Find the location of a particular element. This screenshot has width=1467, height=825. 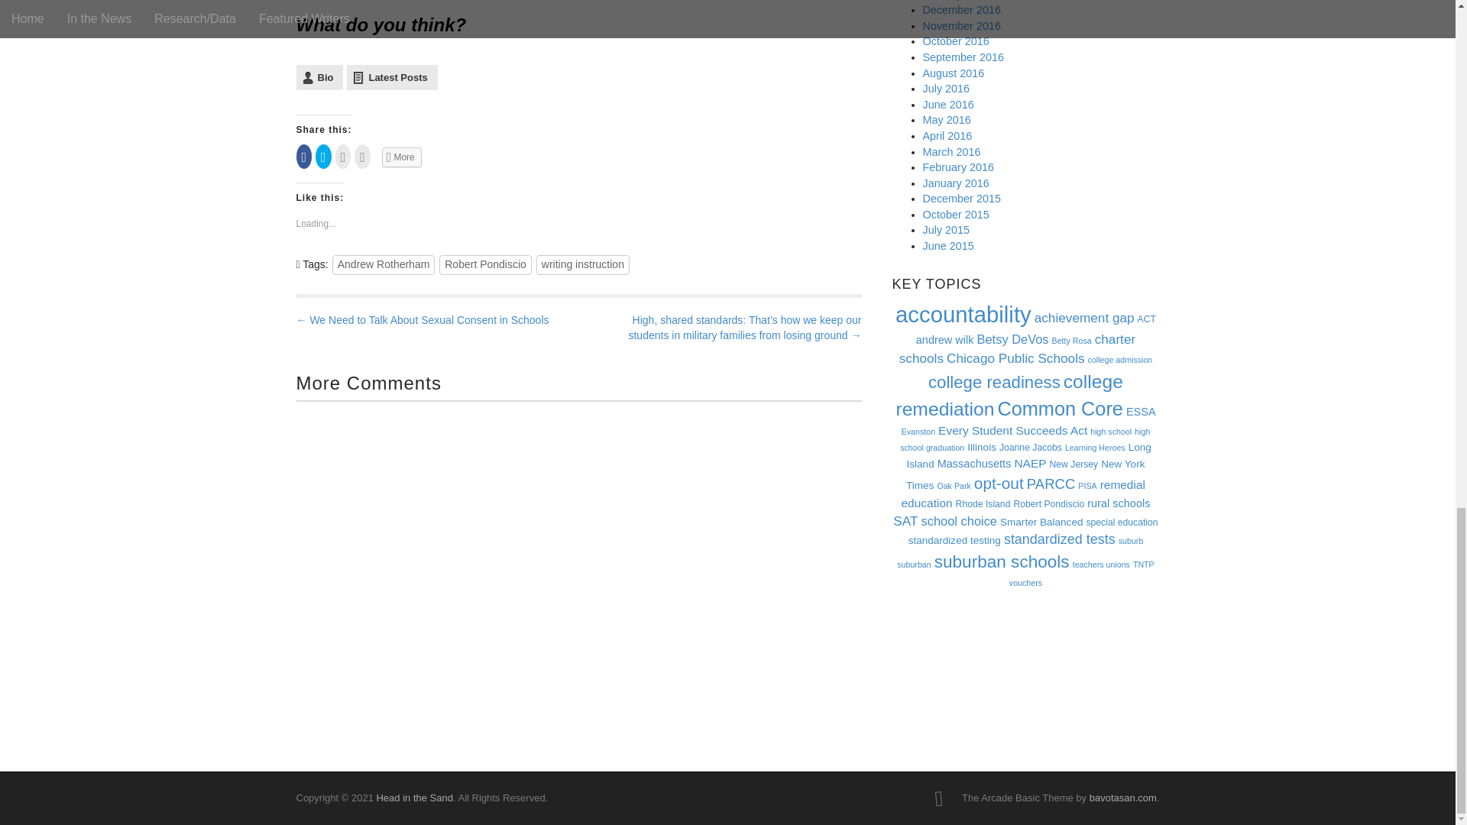

More is located at coordinates (402, 157).